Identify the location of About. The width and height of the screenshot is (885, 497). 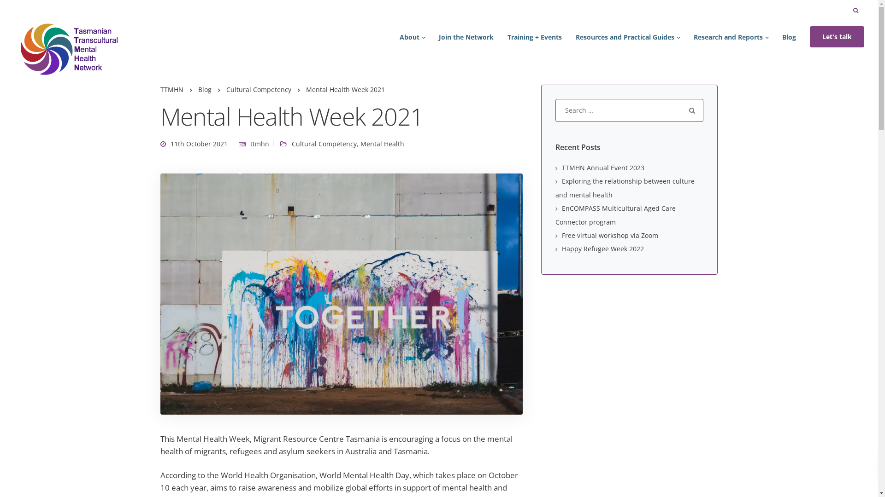
(412, 37).